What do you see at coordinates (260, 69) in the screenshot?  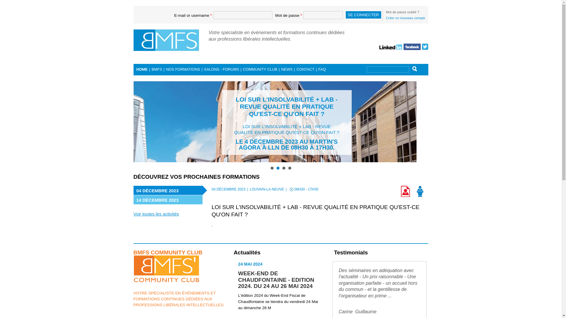 I see `COMMUNITY CLUB` at bounding box center [260, 69].